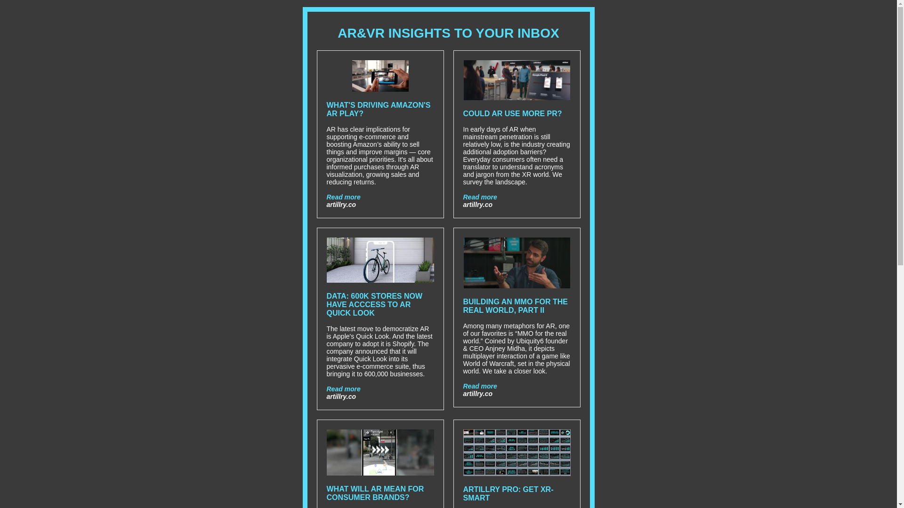 This screenshot has width=904, height=508. I want to click on artillry.co, so click(341, 204).